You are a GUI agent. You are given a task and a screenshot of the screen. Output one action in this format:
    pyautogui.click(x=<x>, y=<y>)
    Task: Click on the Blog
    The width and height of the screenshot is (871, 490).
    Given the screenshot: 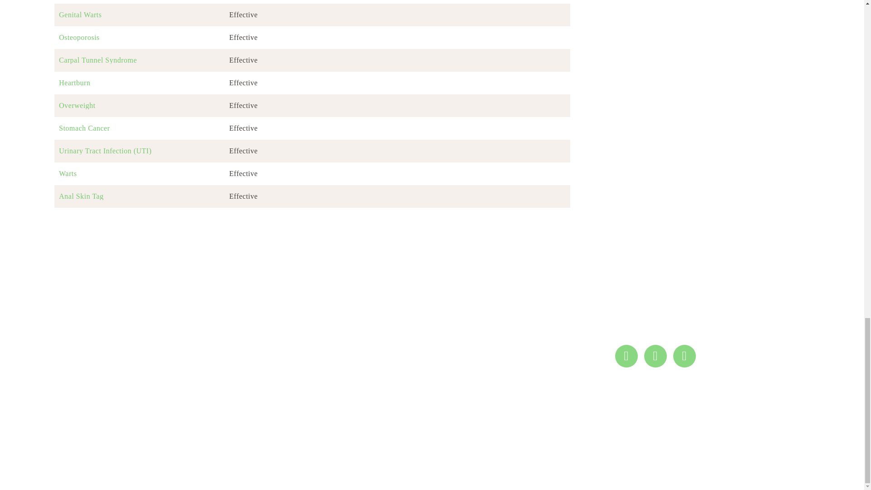 What is the action you would take?
    pyautogui.click(x=452, y=341)
    